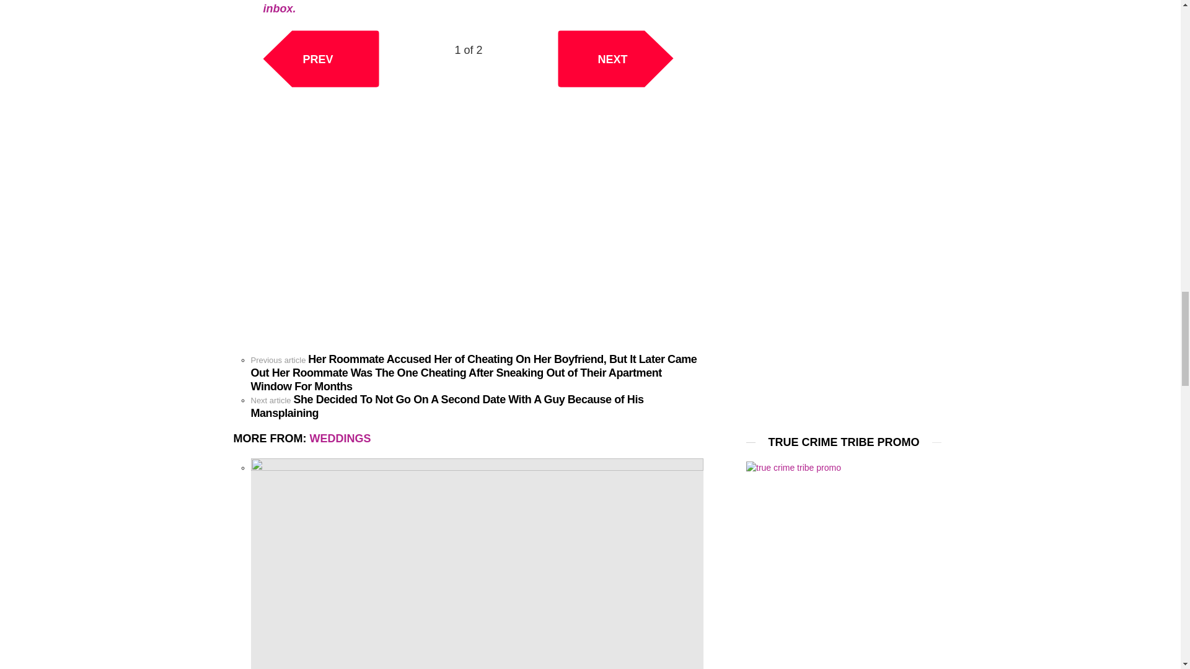  What do you see at coordinates (615, 58) in the screenshot?
I see `NEXT` at bounding box center [615, 58].